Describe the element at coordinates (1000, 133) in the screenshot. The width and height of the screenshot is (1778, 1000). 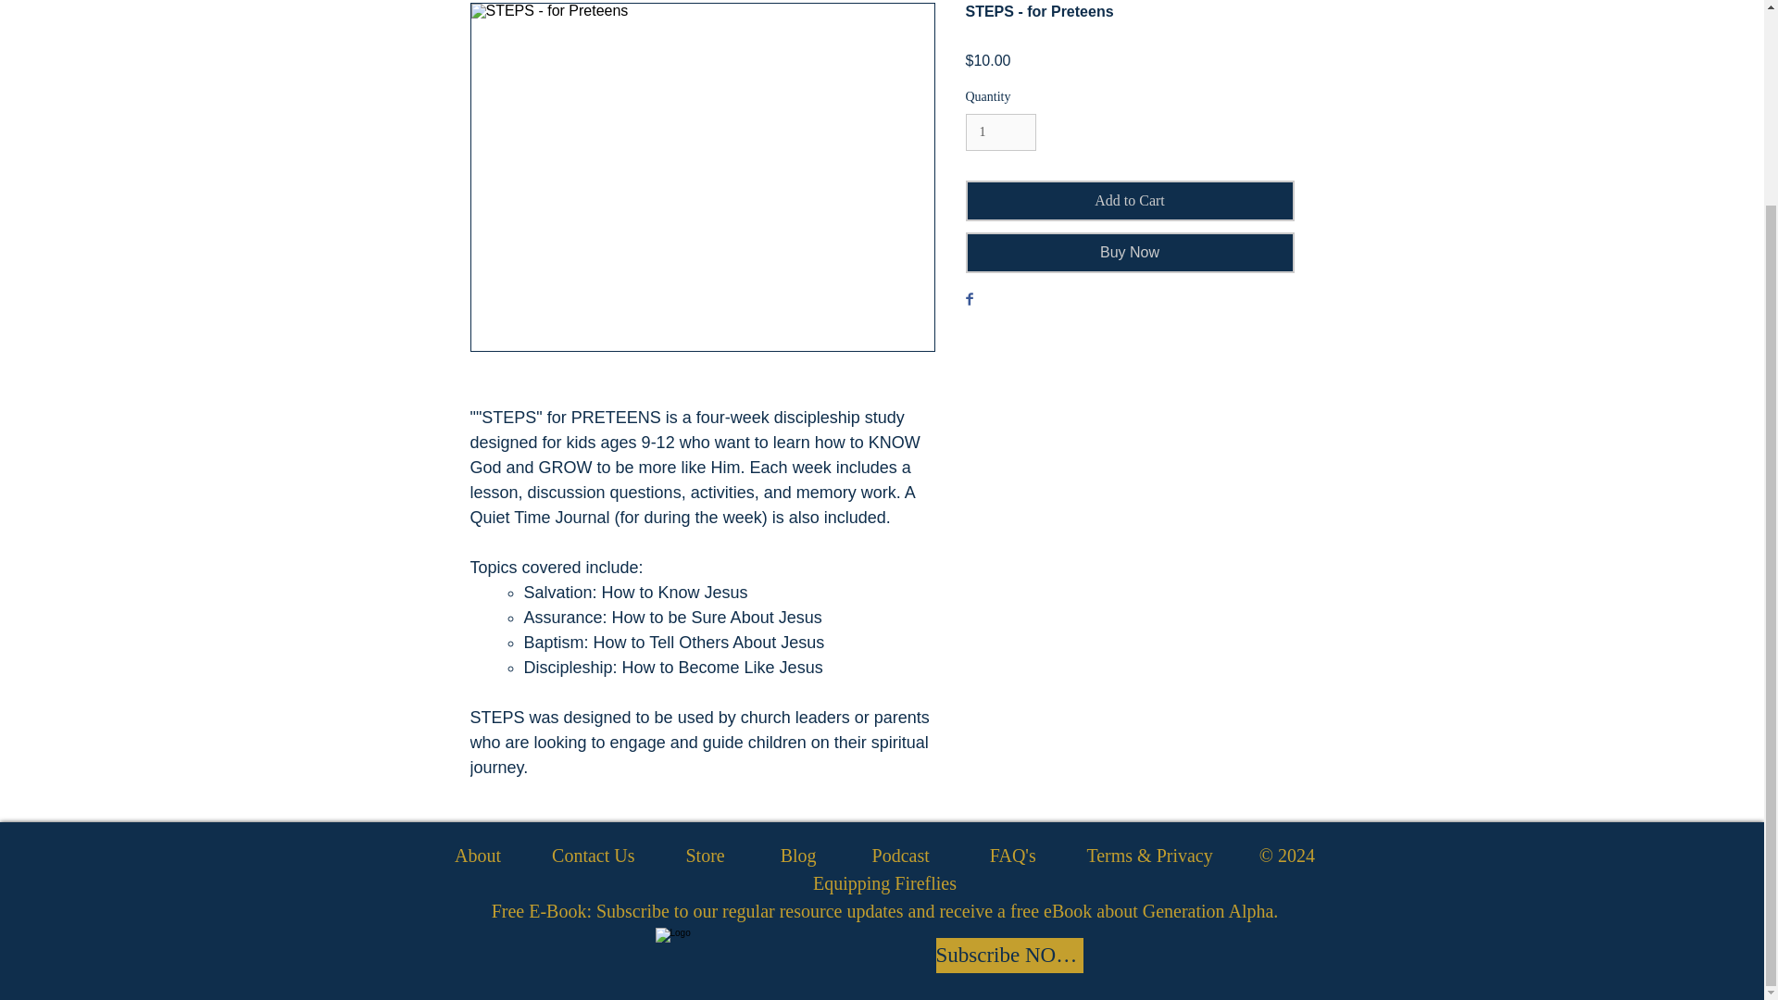
I see `1` at that location.